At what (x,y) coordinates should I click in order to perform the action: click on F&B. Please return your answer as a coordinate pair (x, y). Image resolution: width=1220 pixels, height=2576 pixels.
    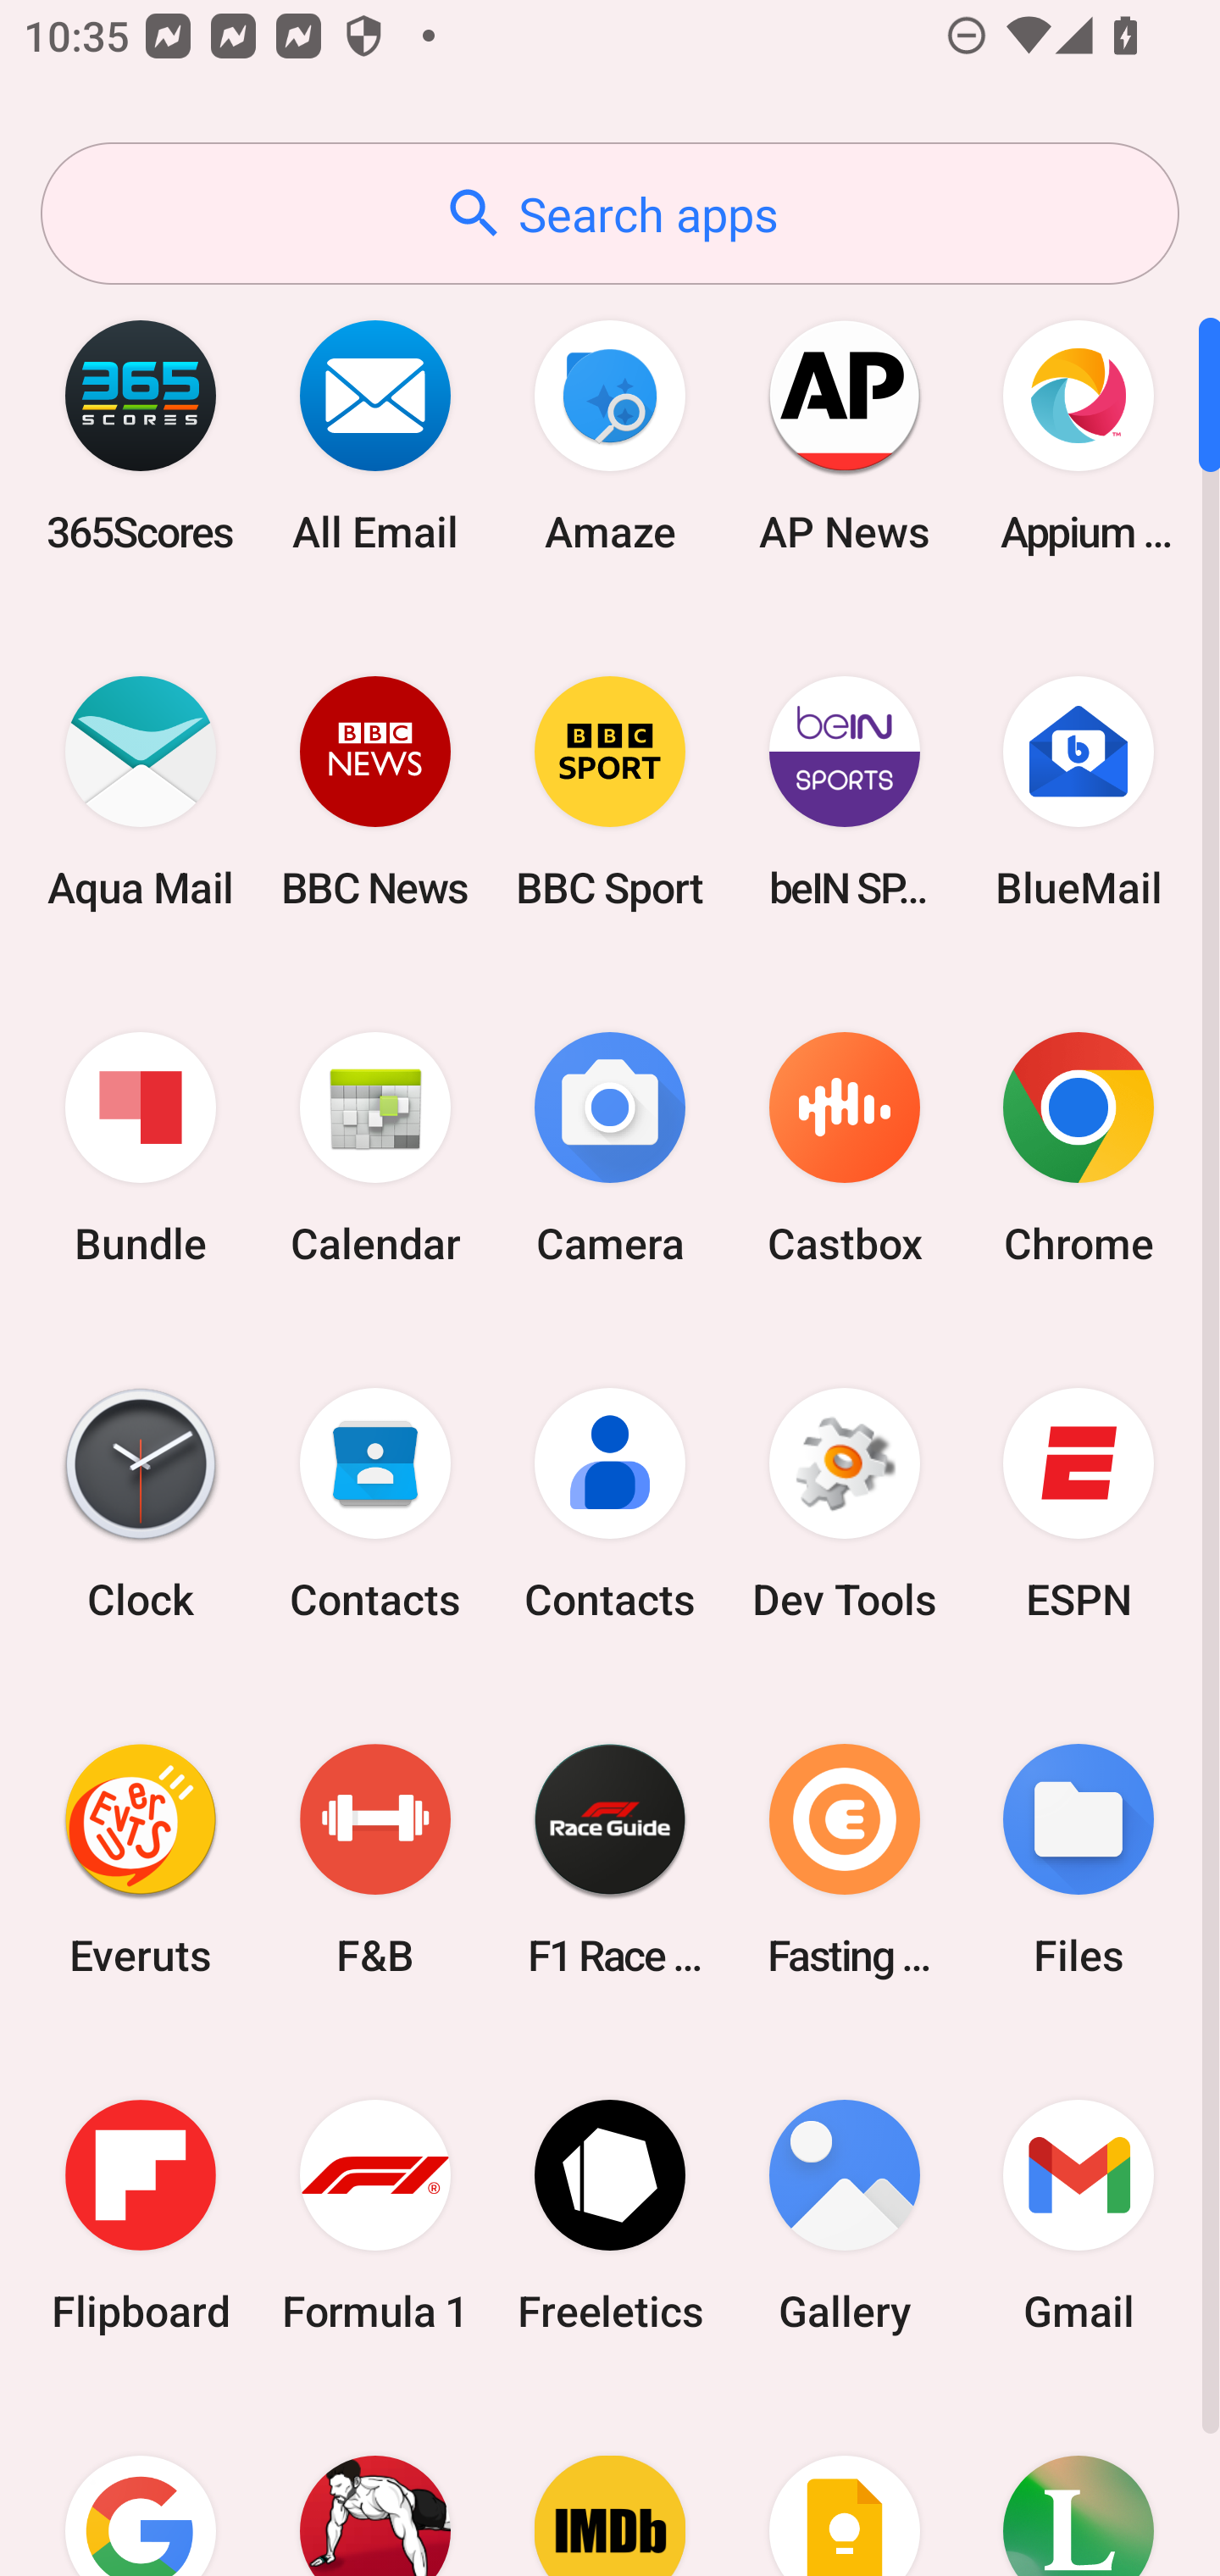
    Looking at the image, I should click on (375, 1859).